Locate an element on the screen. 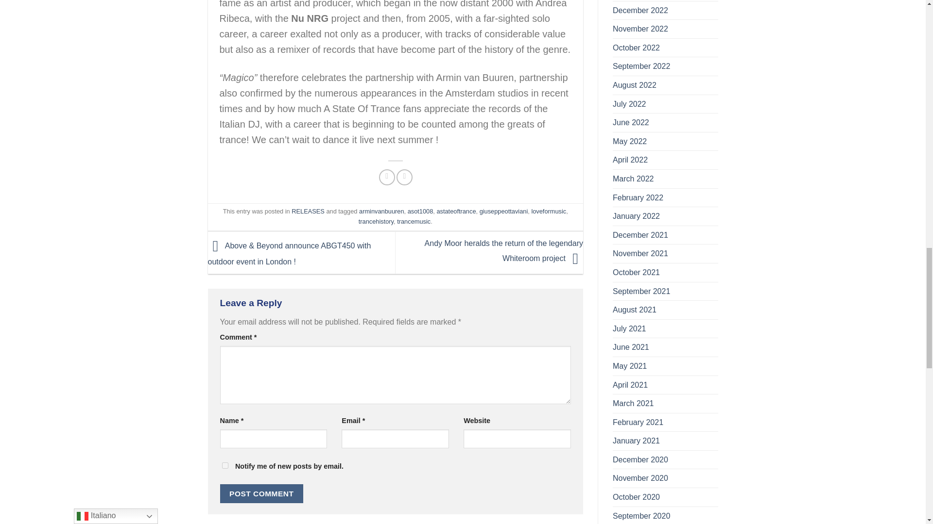 The height and width of the screenshot is (524, 933). trancehistory is located at coordinates (376, 221).